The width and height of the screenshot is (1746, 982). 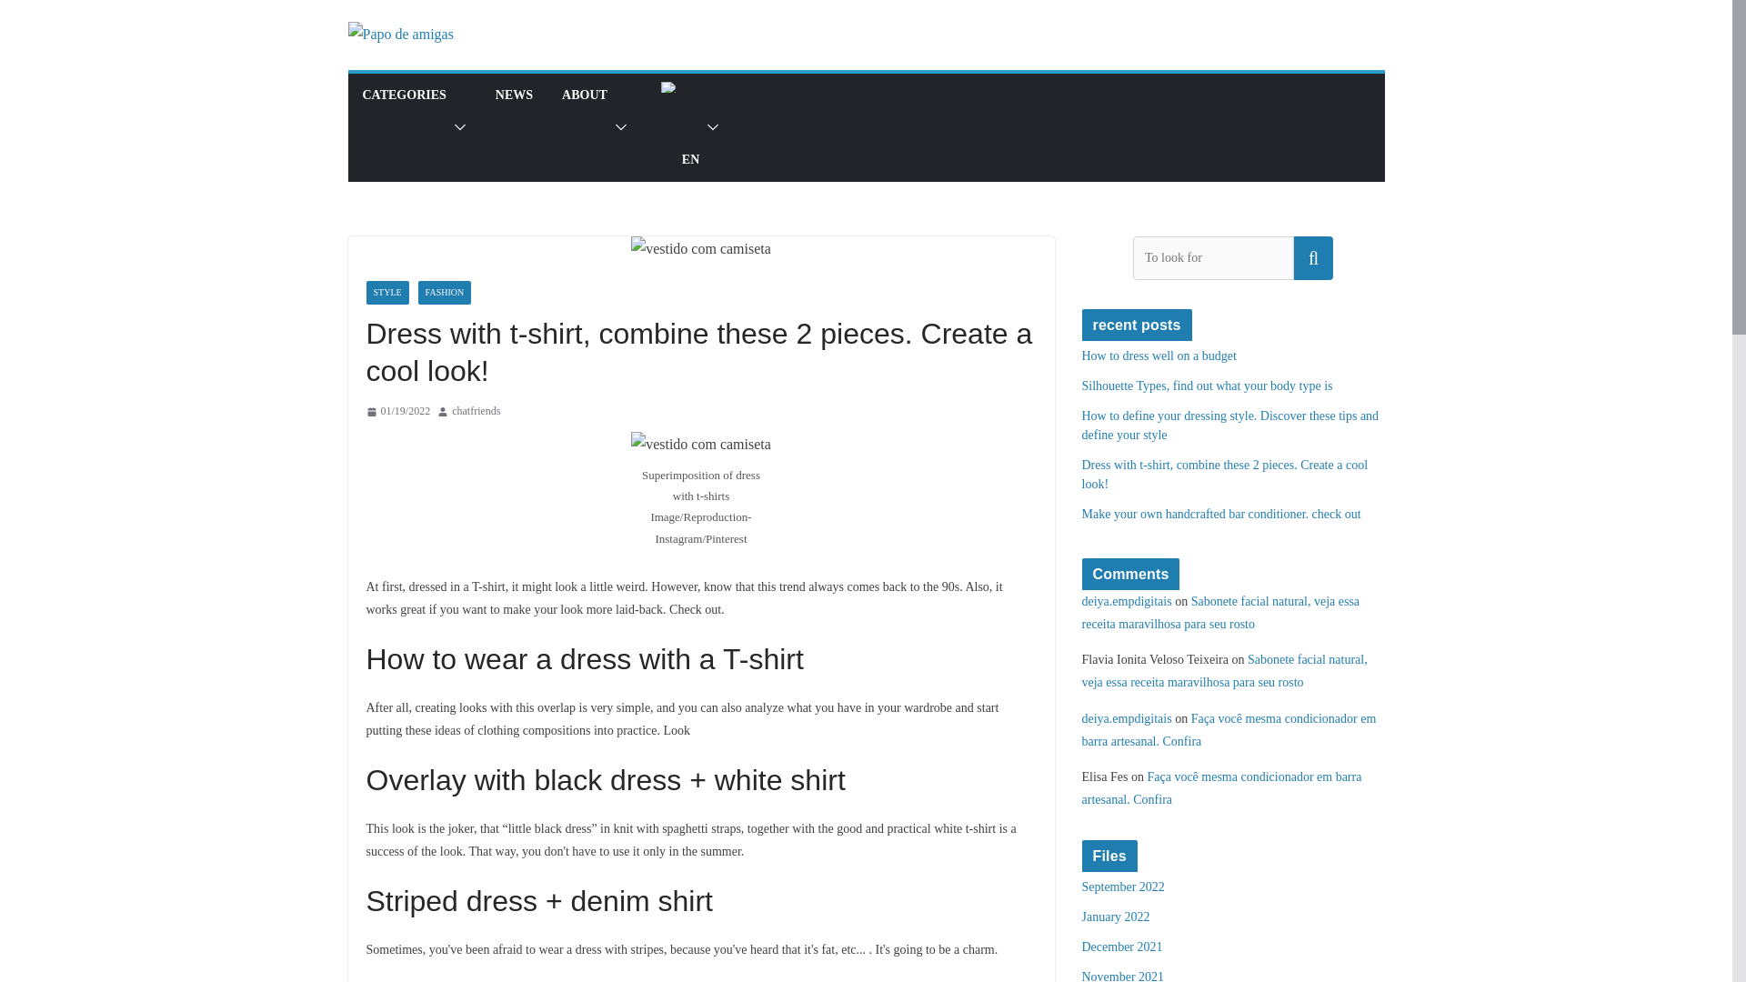 I want to click on FASHION, so click(x=445, y=292).